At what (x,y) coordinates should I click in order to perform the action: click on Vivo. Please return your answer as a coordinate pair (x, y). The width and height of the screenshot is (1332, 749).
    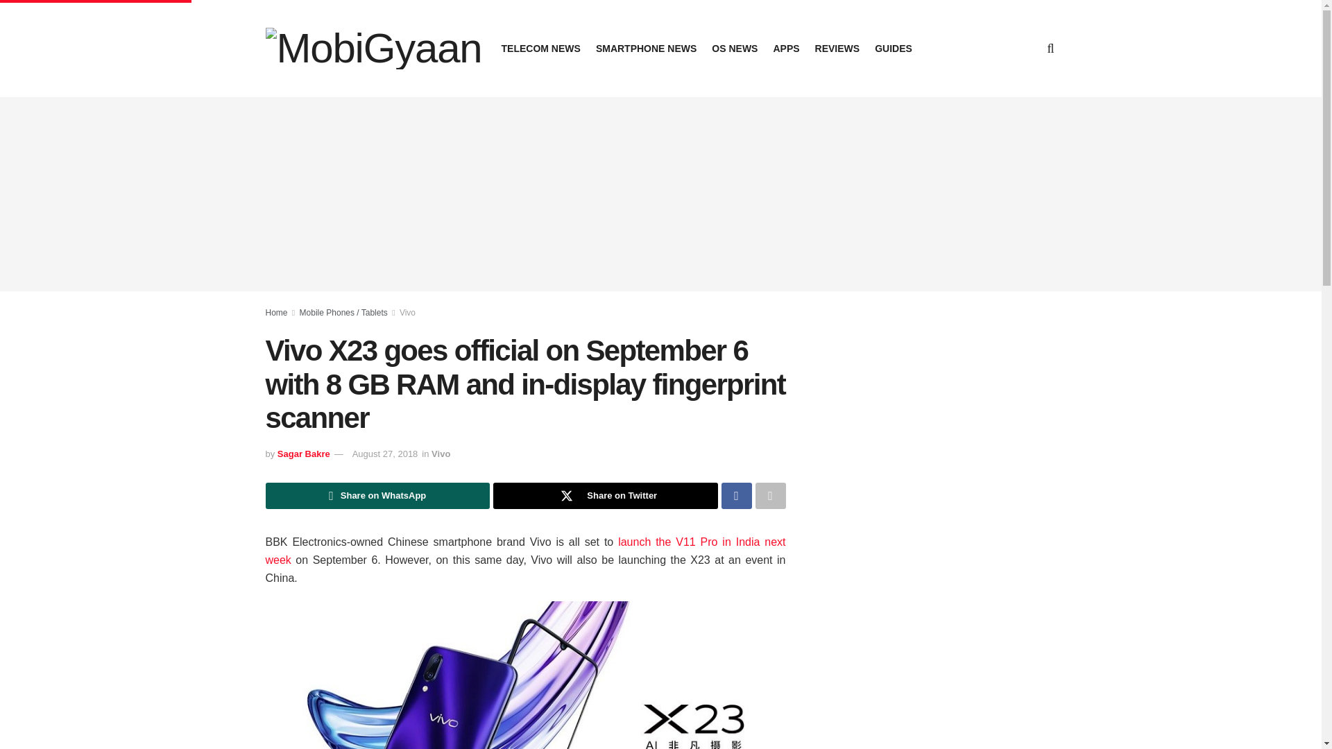
    Looking at the image, I should click on (408, 312).